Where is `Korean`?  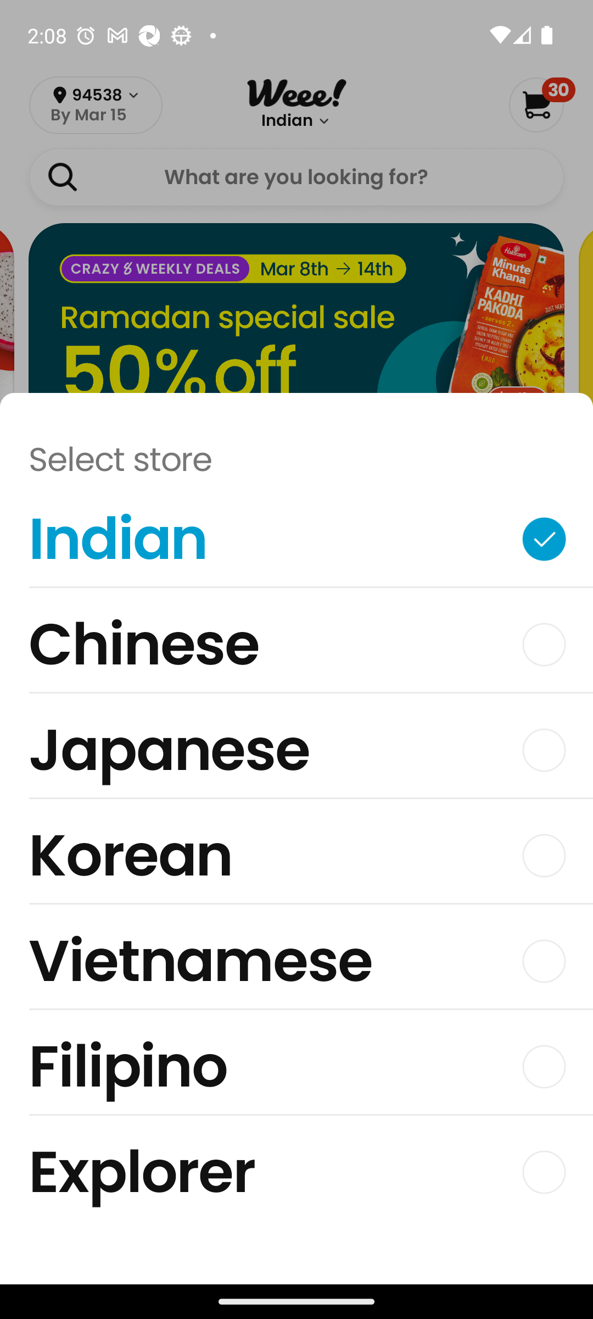 Korean is located at coordinates (296, 860).